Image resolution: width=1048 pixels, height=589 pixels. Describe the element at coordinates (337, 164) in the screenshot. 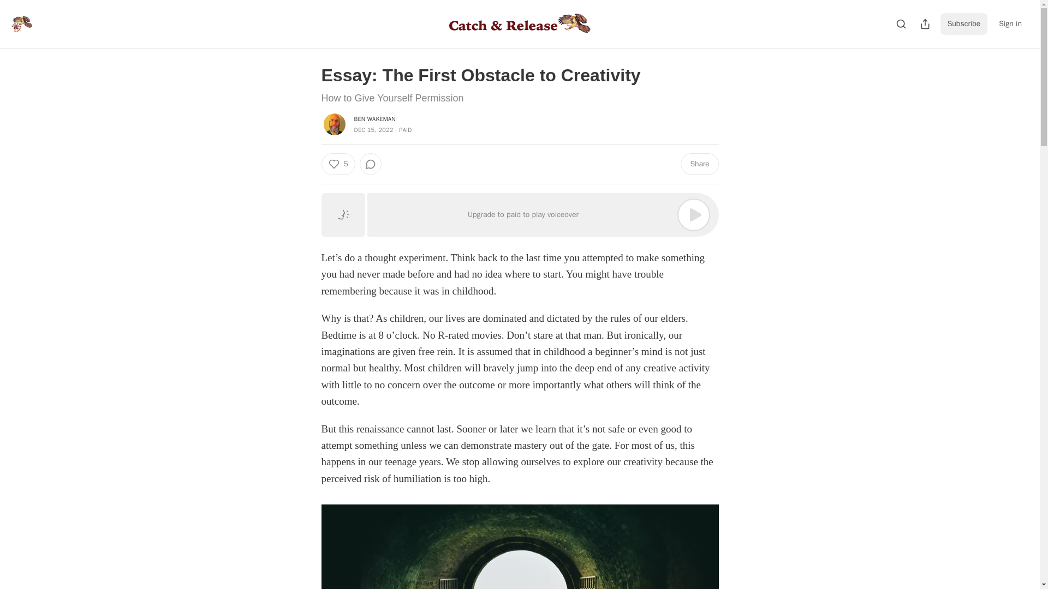

I see `5` at that location.